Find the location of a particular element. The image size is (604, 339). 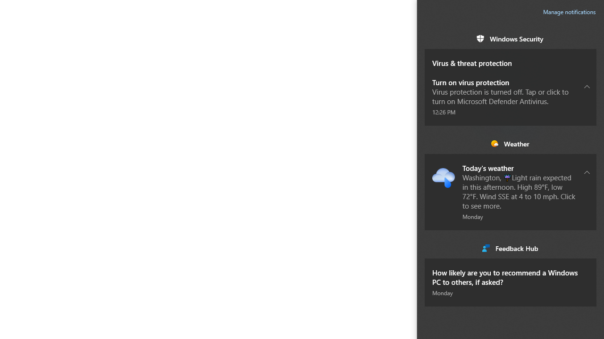

Manage notifications is located at coordinates (569, 12).